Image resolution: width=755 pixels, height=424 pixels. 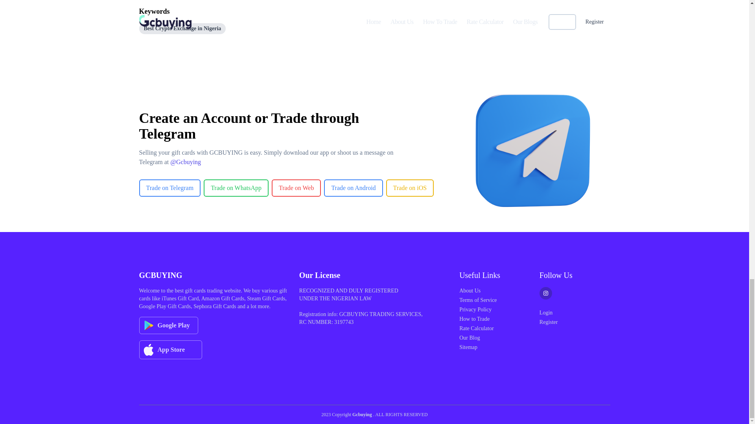 What do you see at coordinates (353, 182) in the screenshot?
I see `Trade on Android` at bounding box center [353, 182].